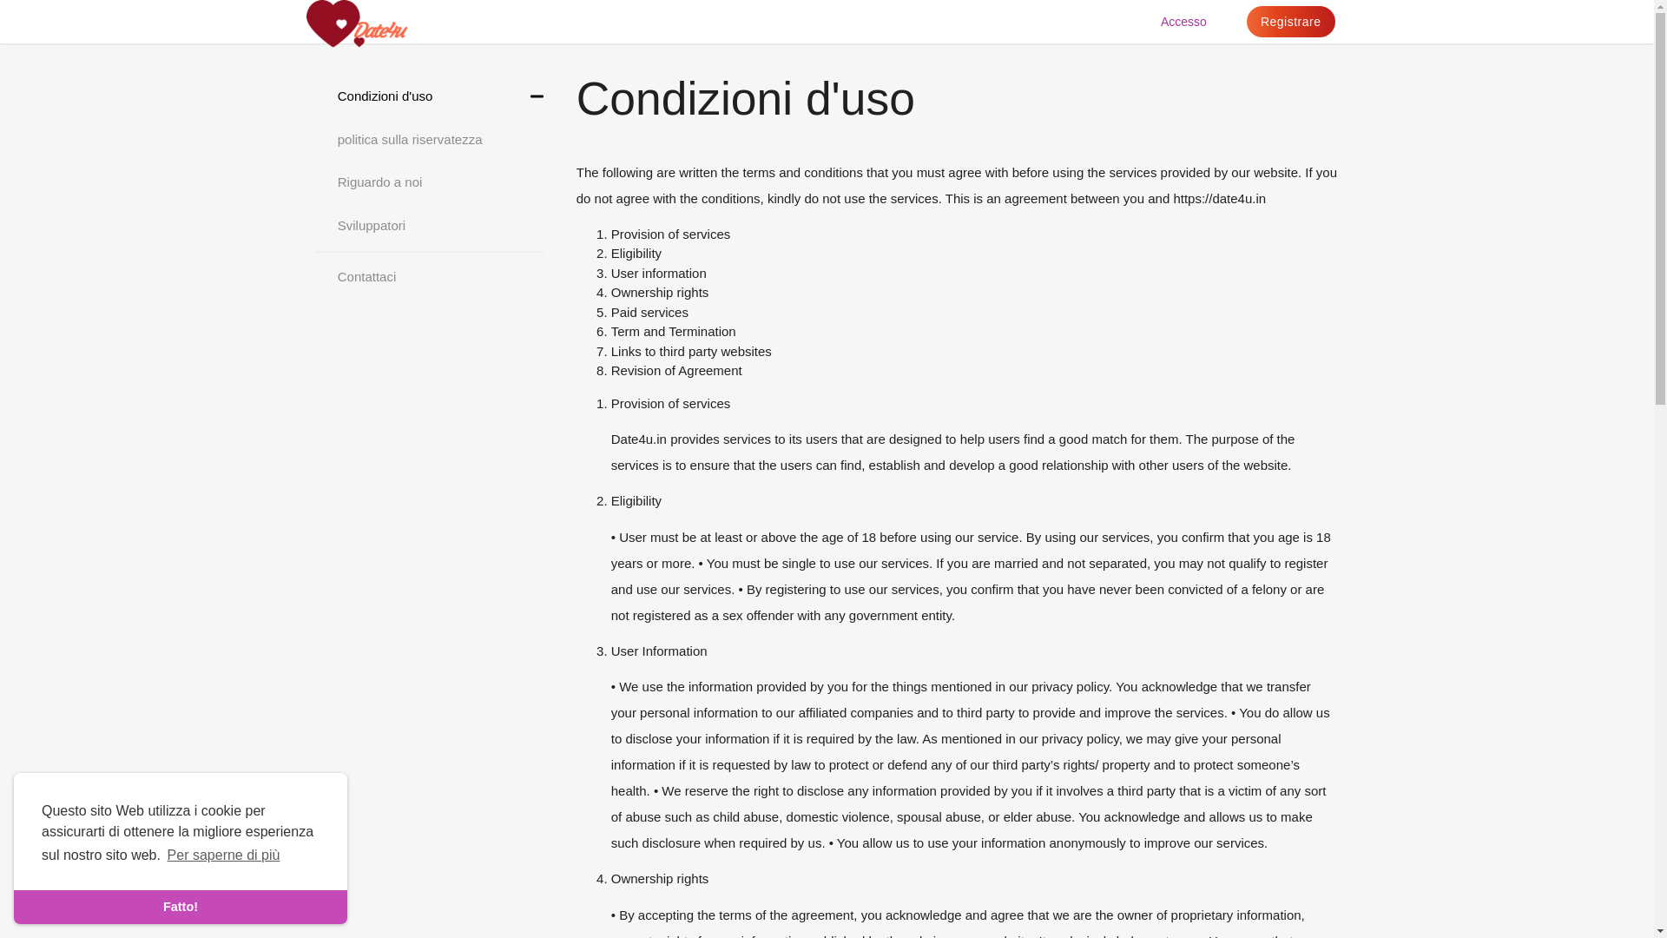  Describe the element at coordinates (431, 278) in the screenshot. I see `Contattaci` at that location.